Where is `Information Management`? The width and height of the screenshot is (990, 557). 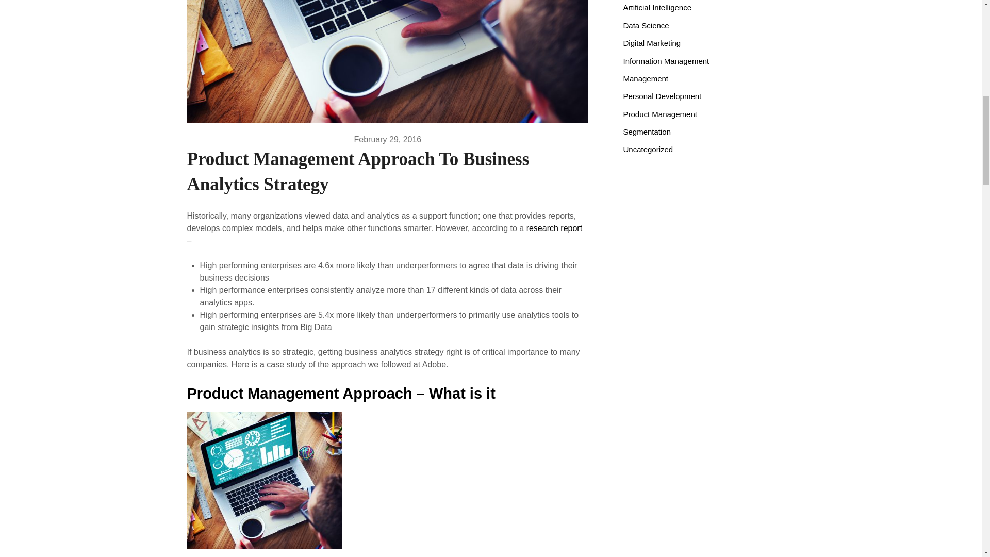 Information Management is located at coordinates (665, 61).